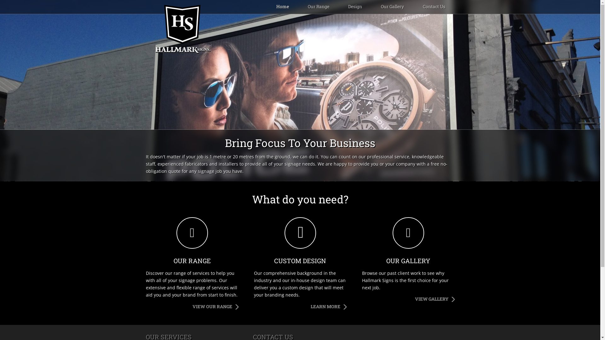  What do you see at coordinates (392, 7) in the screenshot?
I see `Our Gallery` at bounding box center [392, 7].